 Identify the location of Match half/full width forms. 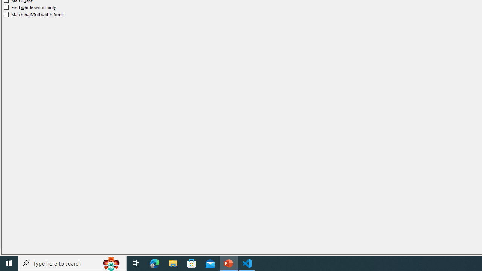
(34, 14).